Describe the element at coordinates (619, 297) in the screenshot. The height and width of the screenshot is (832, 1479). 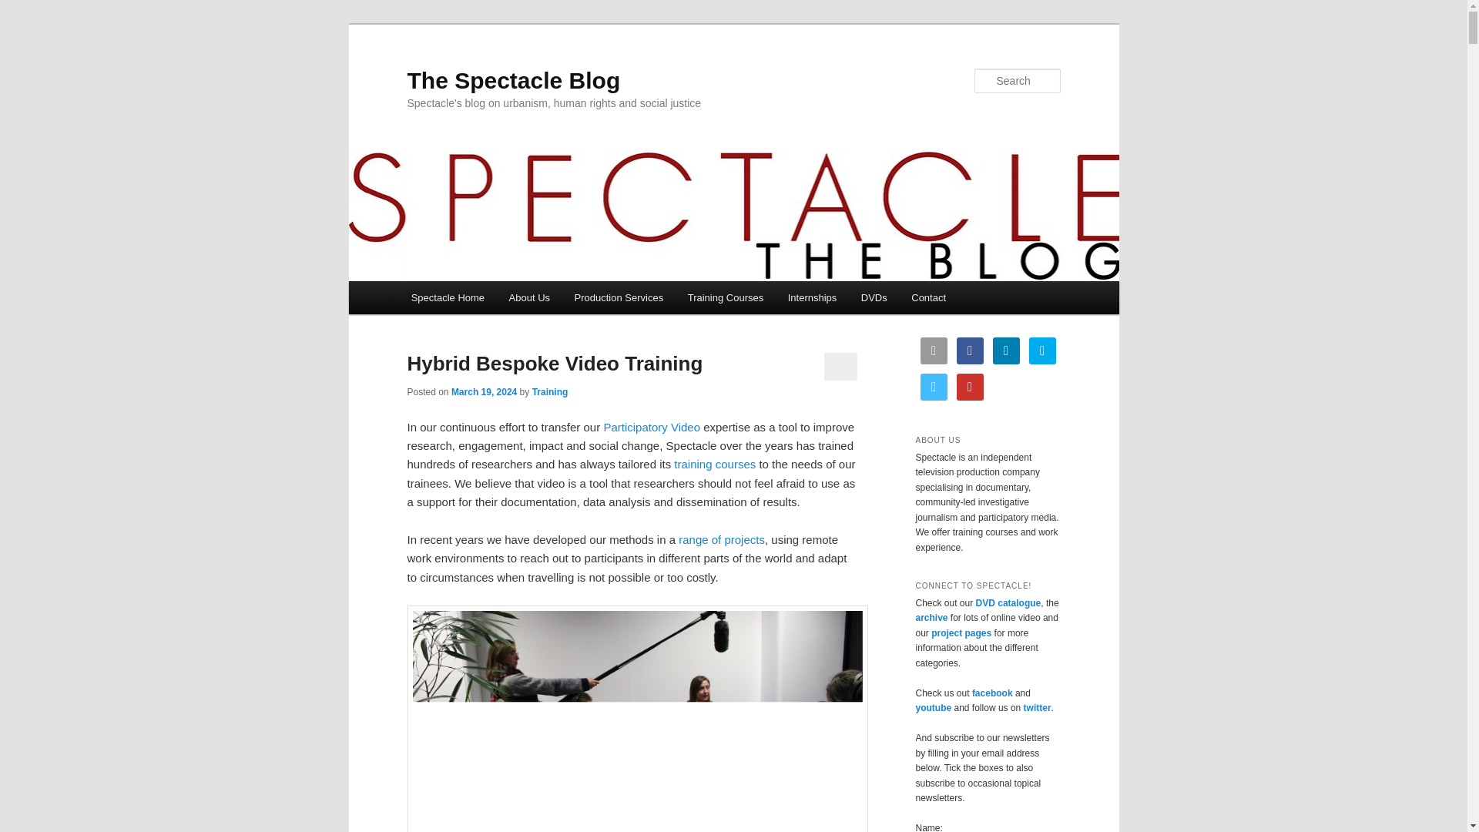
I see `Production Services` at that location.